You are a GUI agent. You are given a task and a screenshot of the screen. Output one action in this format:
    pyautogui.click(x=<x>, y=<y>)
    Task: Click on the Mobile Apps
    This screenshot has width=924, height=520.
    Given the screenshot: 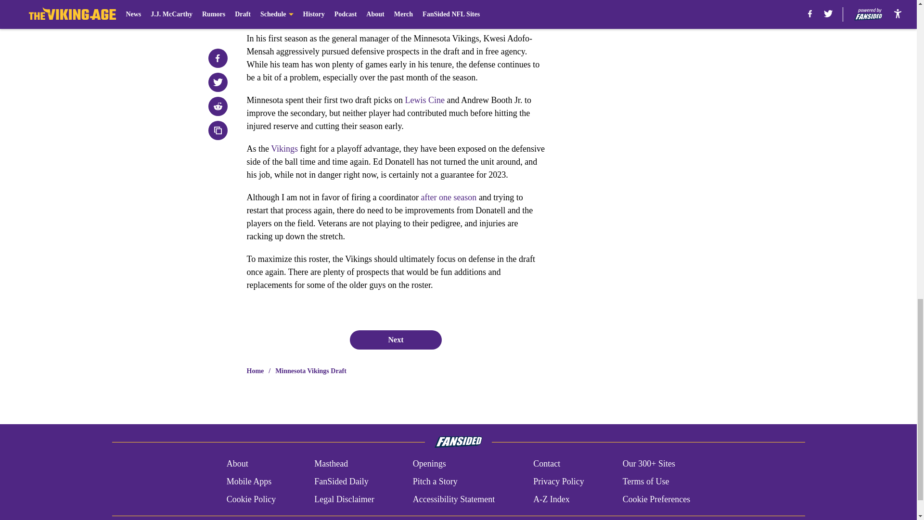 What is the action you would take?
    pyautogui.click(x=249, y=481)
    